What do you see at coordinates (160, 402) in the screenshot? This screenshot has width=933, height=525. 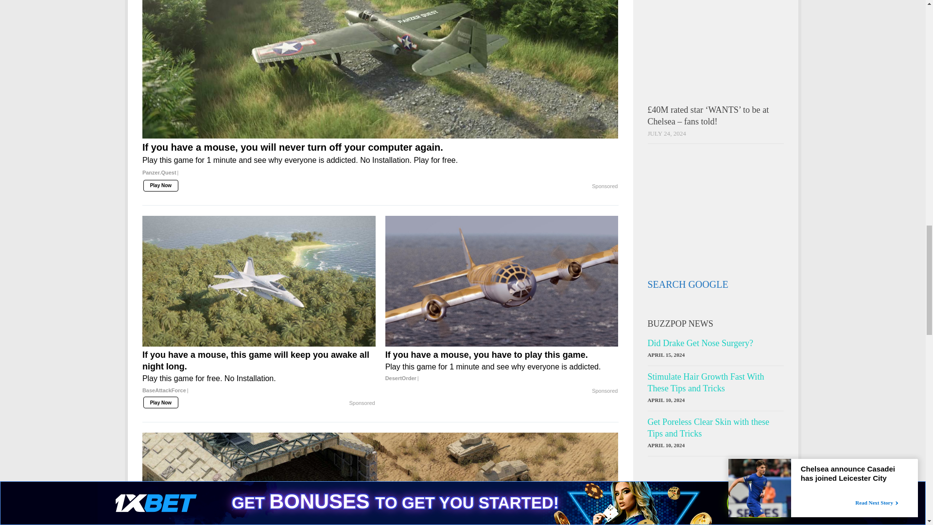 I see `Play Now` at bounding box center [160, 402].